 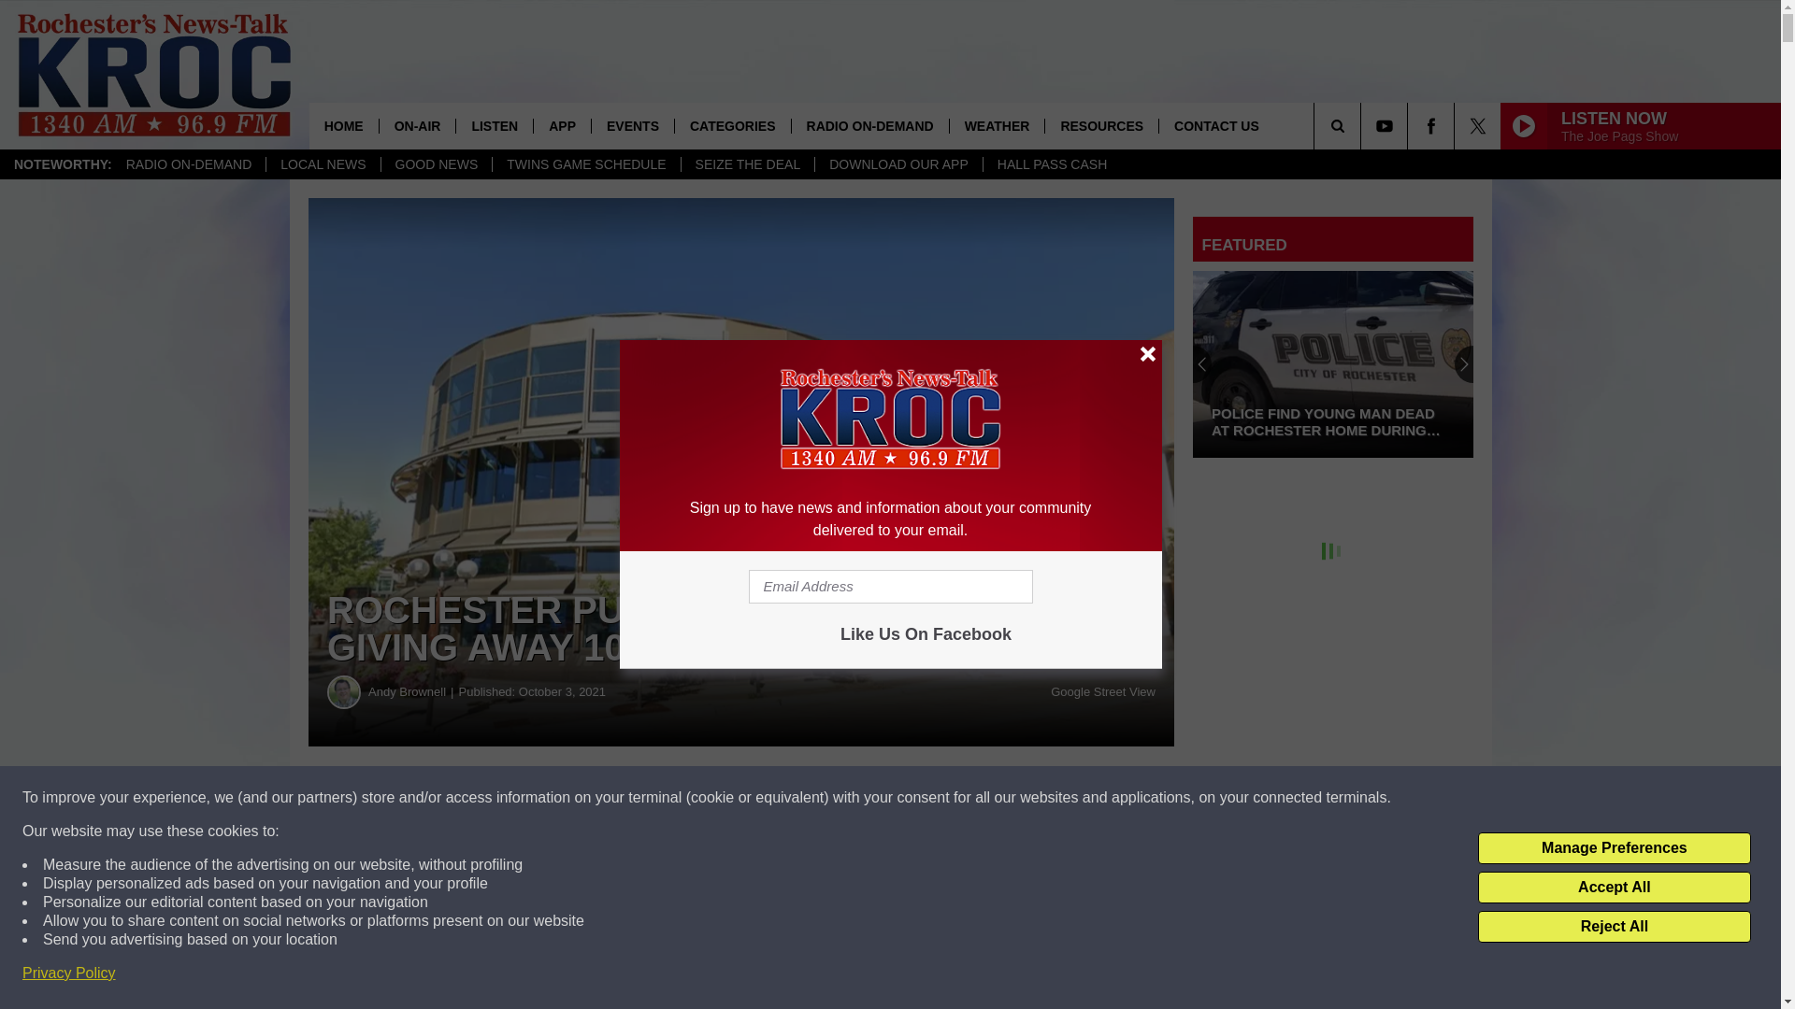 What do you see at coordinates (322, 164) in the screenshot?
I see `LOCAL NEWS` at bounding box center [322, 164].